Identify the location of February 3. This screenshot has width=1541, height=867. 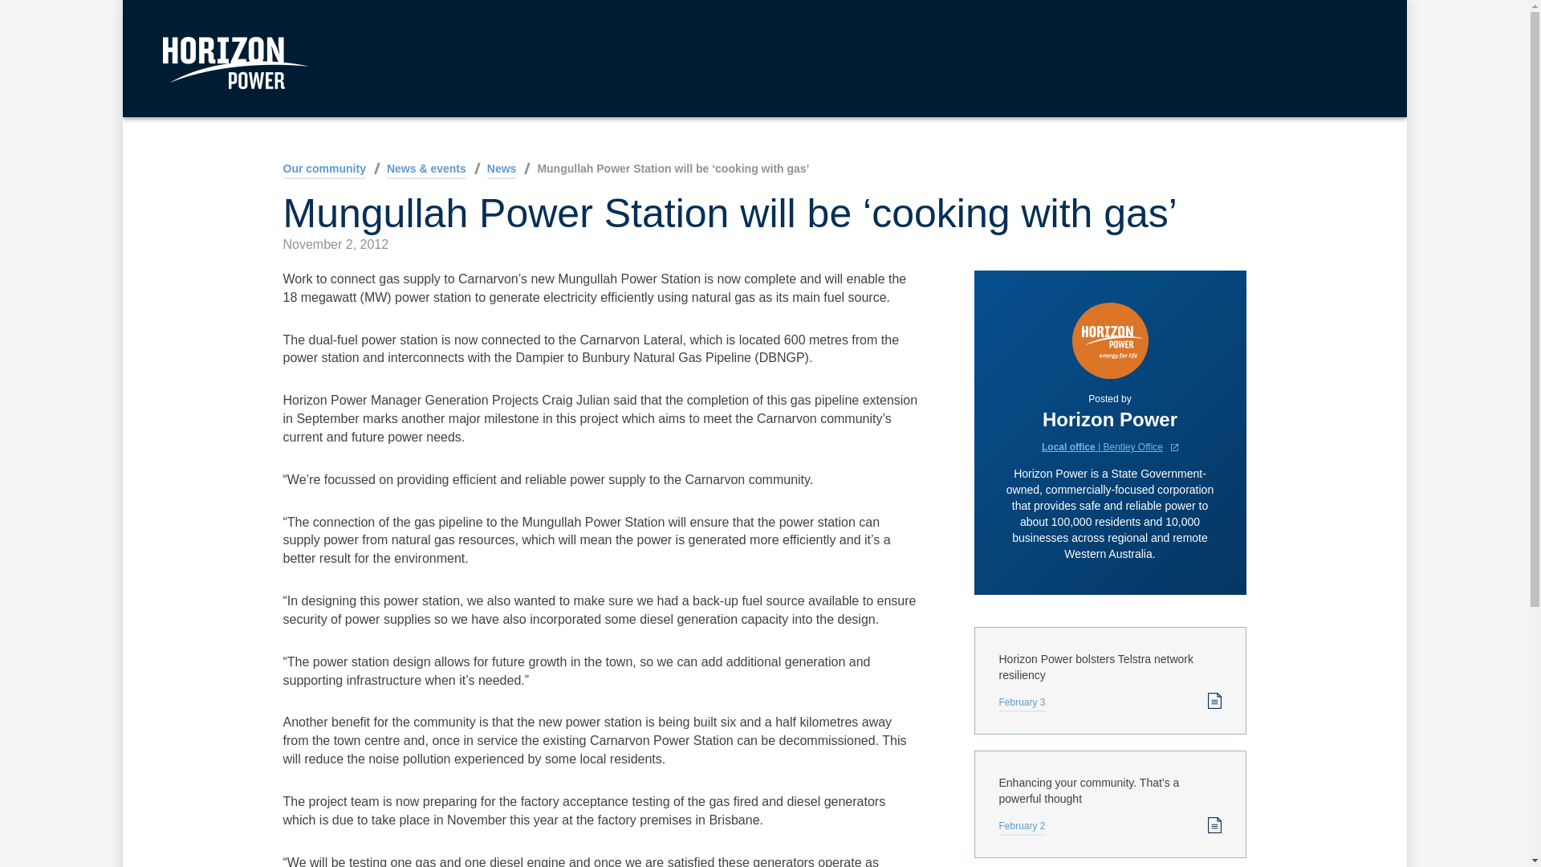
(1021, 704).